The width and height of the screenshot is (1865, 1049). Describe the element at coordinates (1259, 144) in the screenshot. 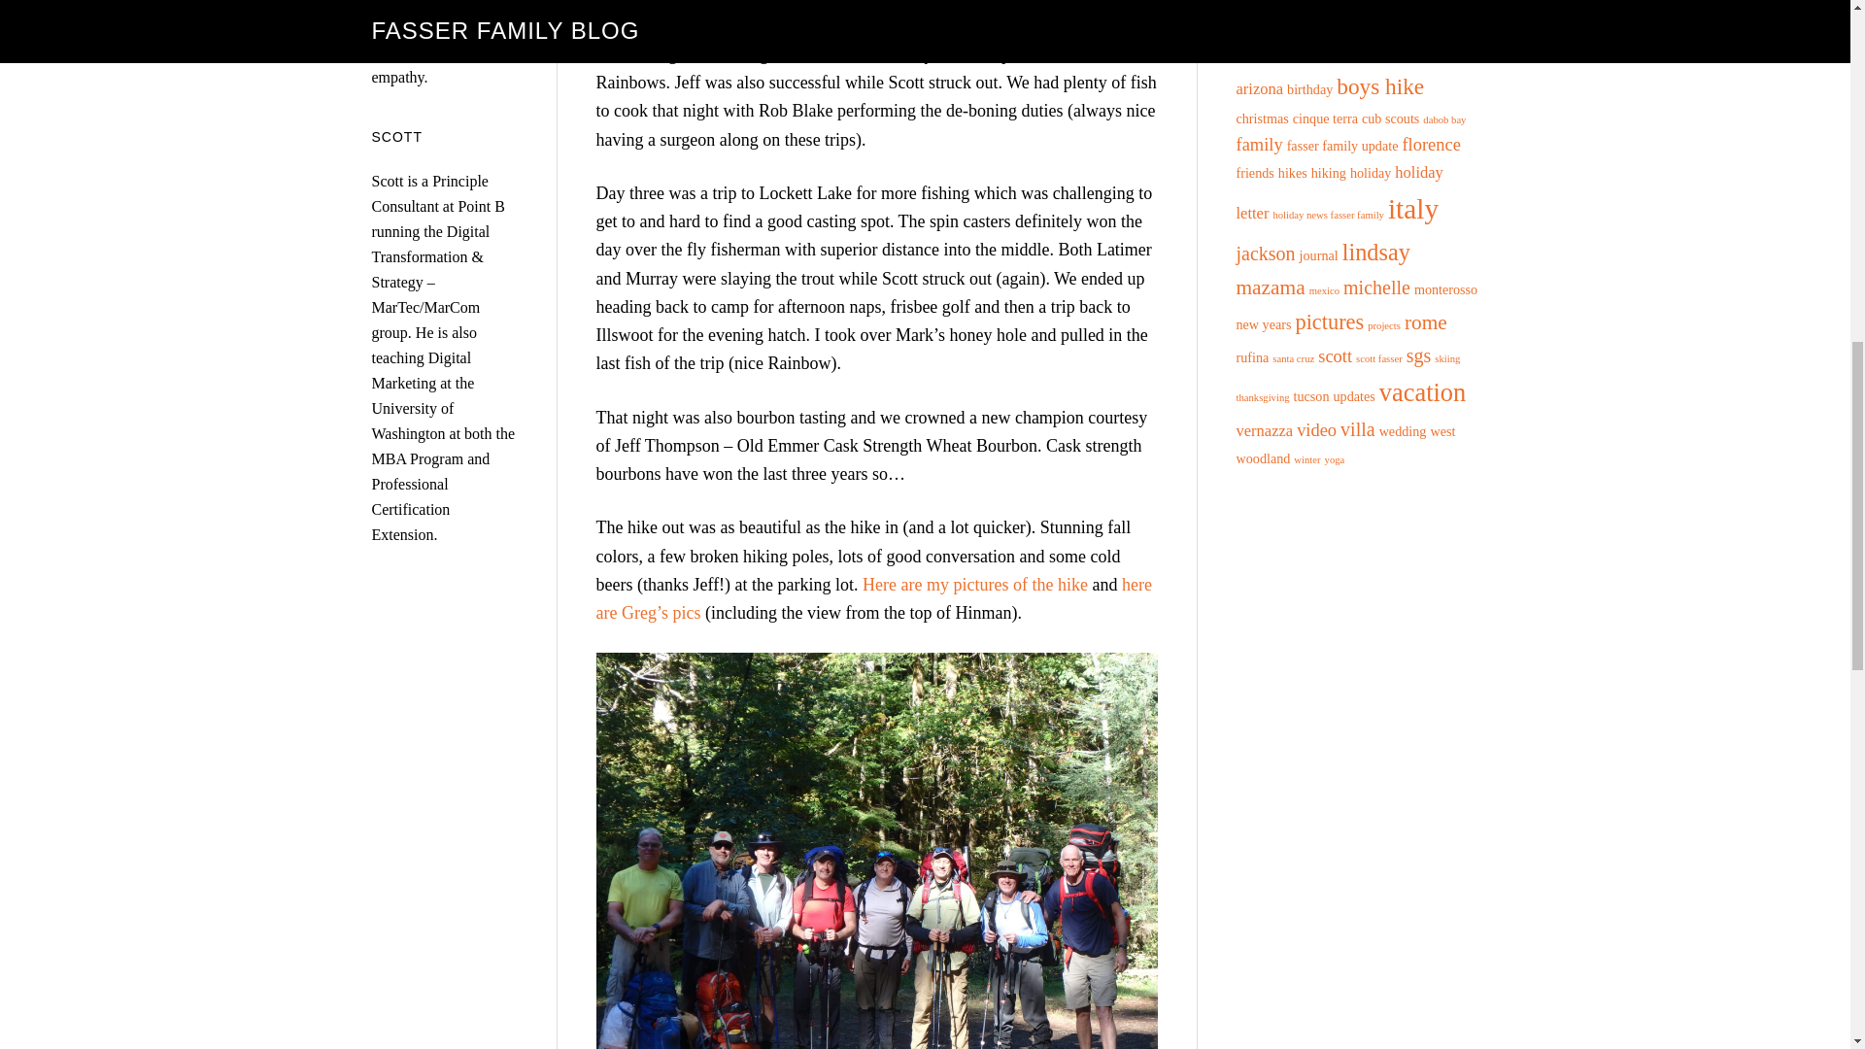

I see `family` at that location.